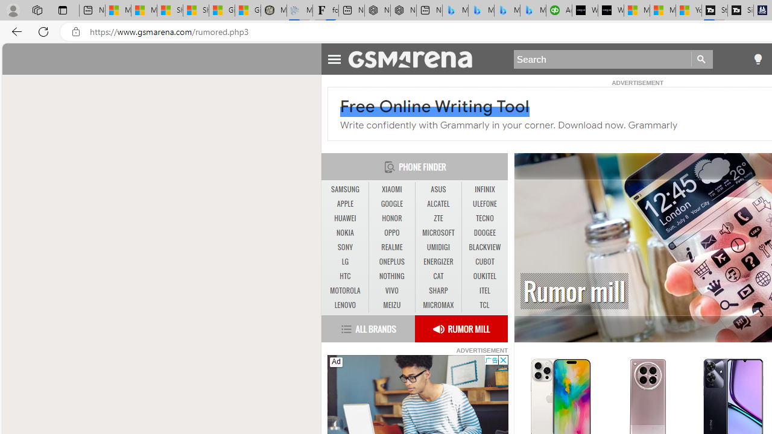 This screenshot has height=434, width=772. I want to click on AutomationID: anchor, so click(416, 58).